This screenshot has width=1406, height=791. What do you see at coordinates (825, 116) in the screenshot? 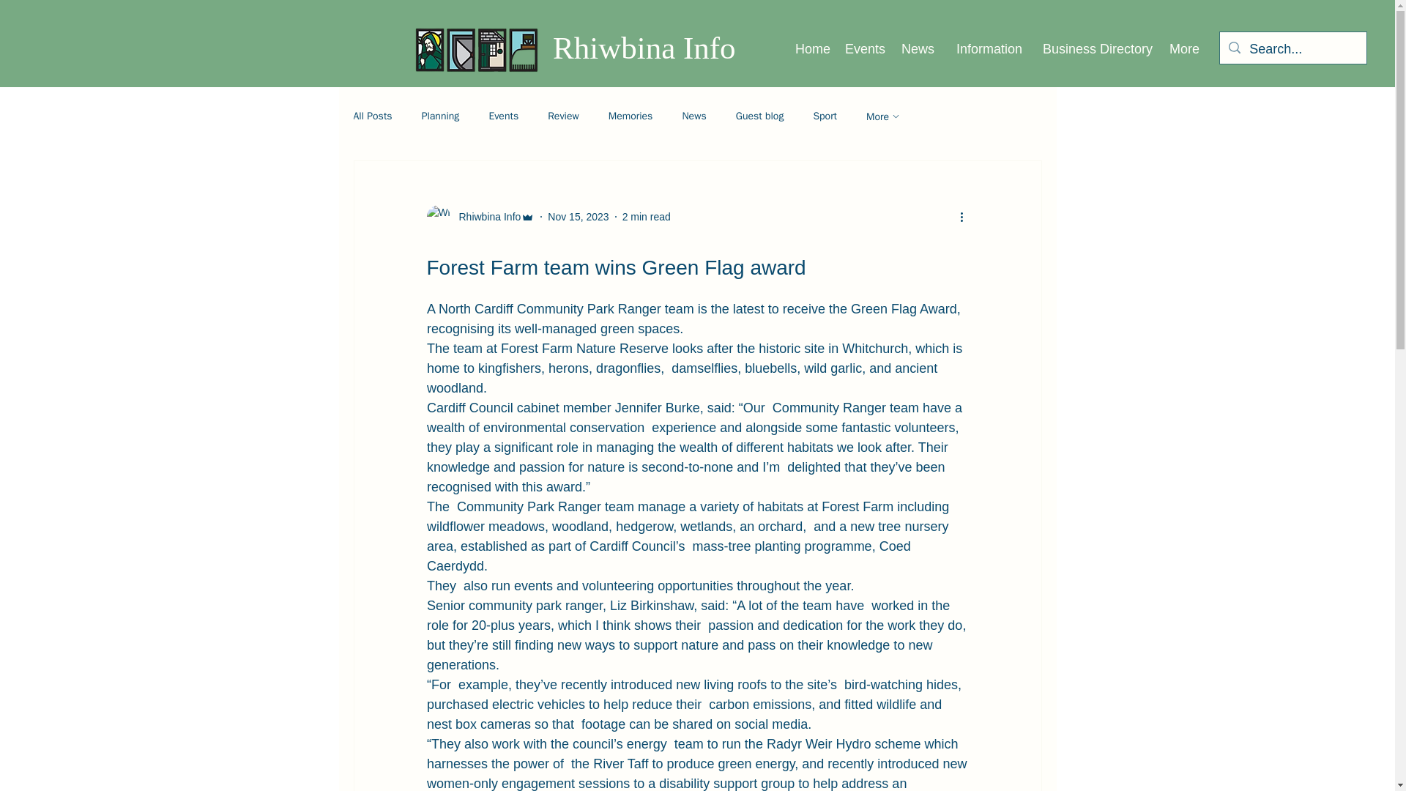
I see `Sport` at bounding box center [825, 116].